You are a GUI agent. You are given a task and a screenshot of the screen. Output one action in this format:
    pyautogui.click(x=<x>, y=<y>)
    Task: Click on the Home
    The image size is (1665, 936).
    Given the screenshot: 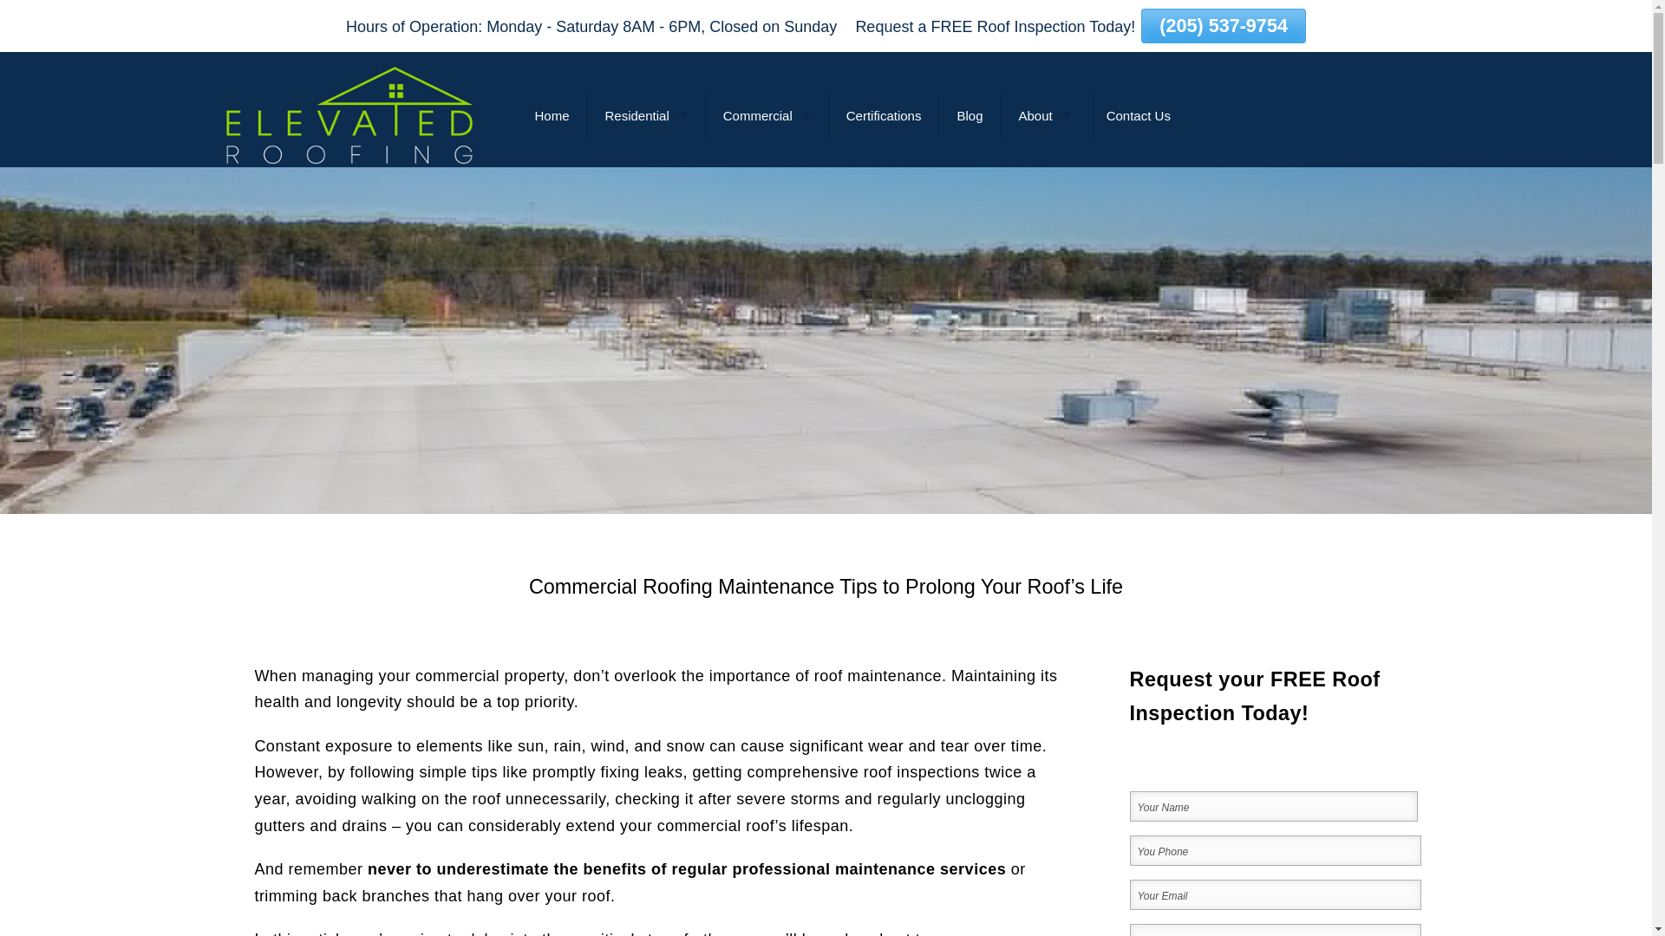 What is the action you would take?
    pyautogui.click(x=551, y=114)
    